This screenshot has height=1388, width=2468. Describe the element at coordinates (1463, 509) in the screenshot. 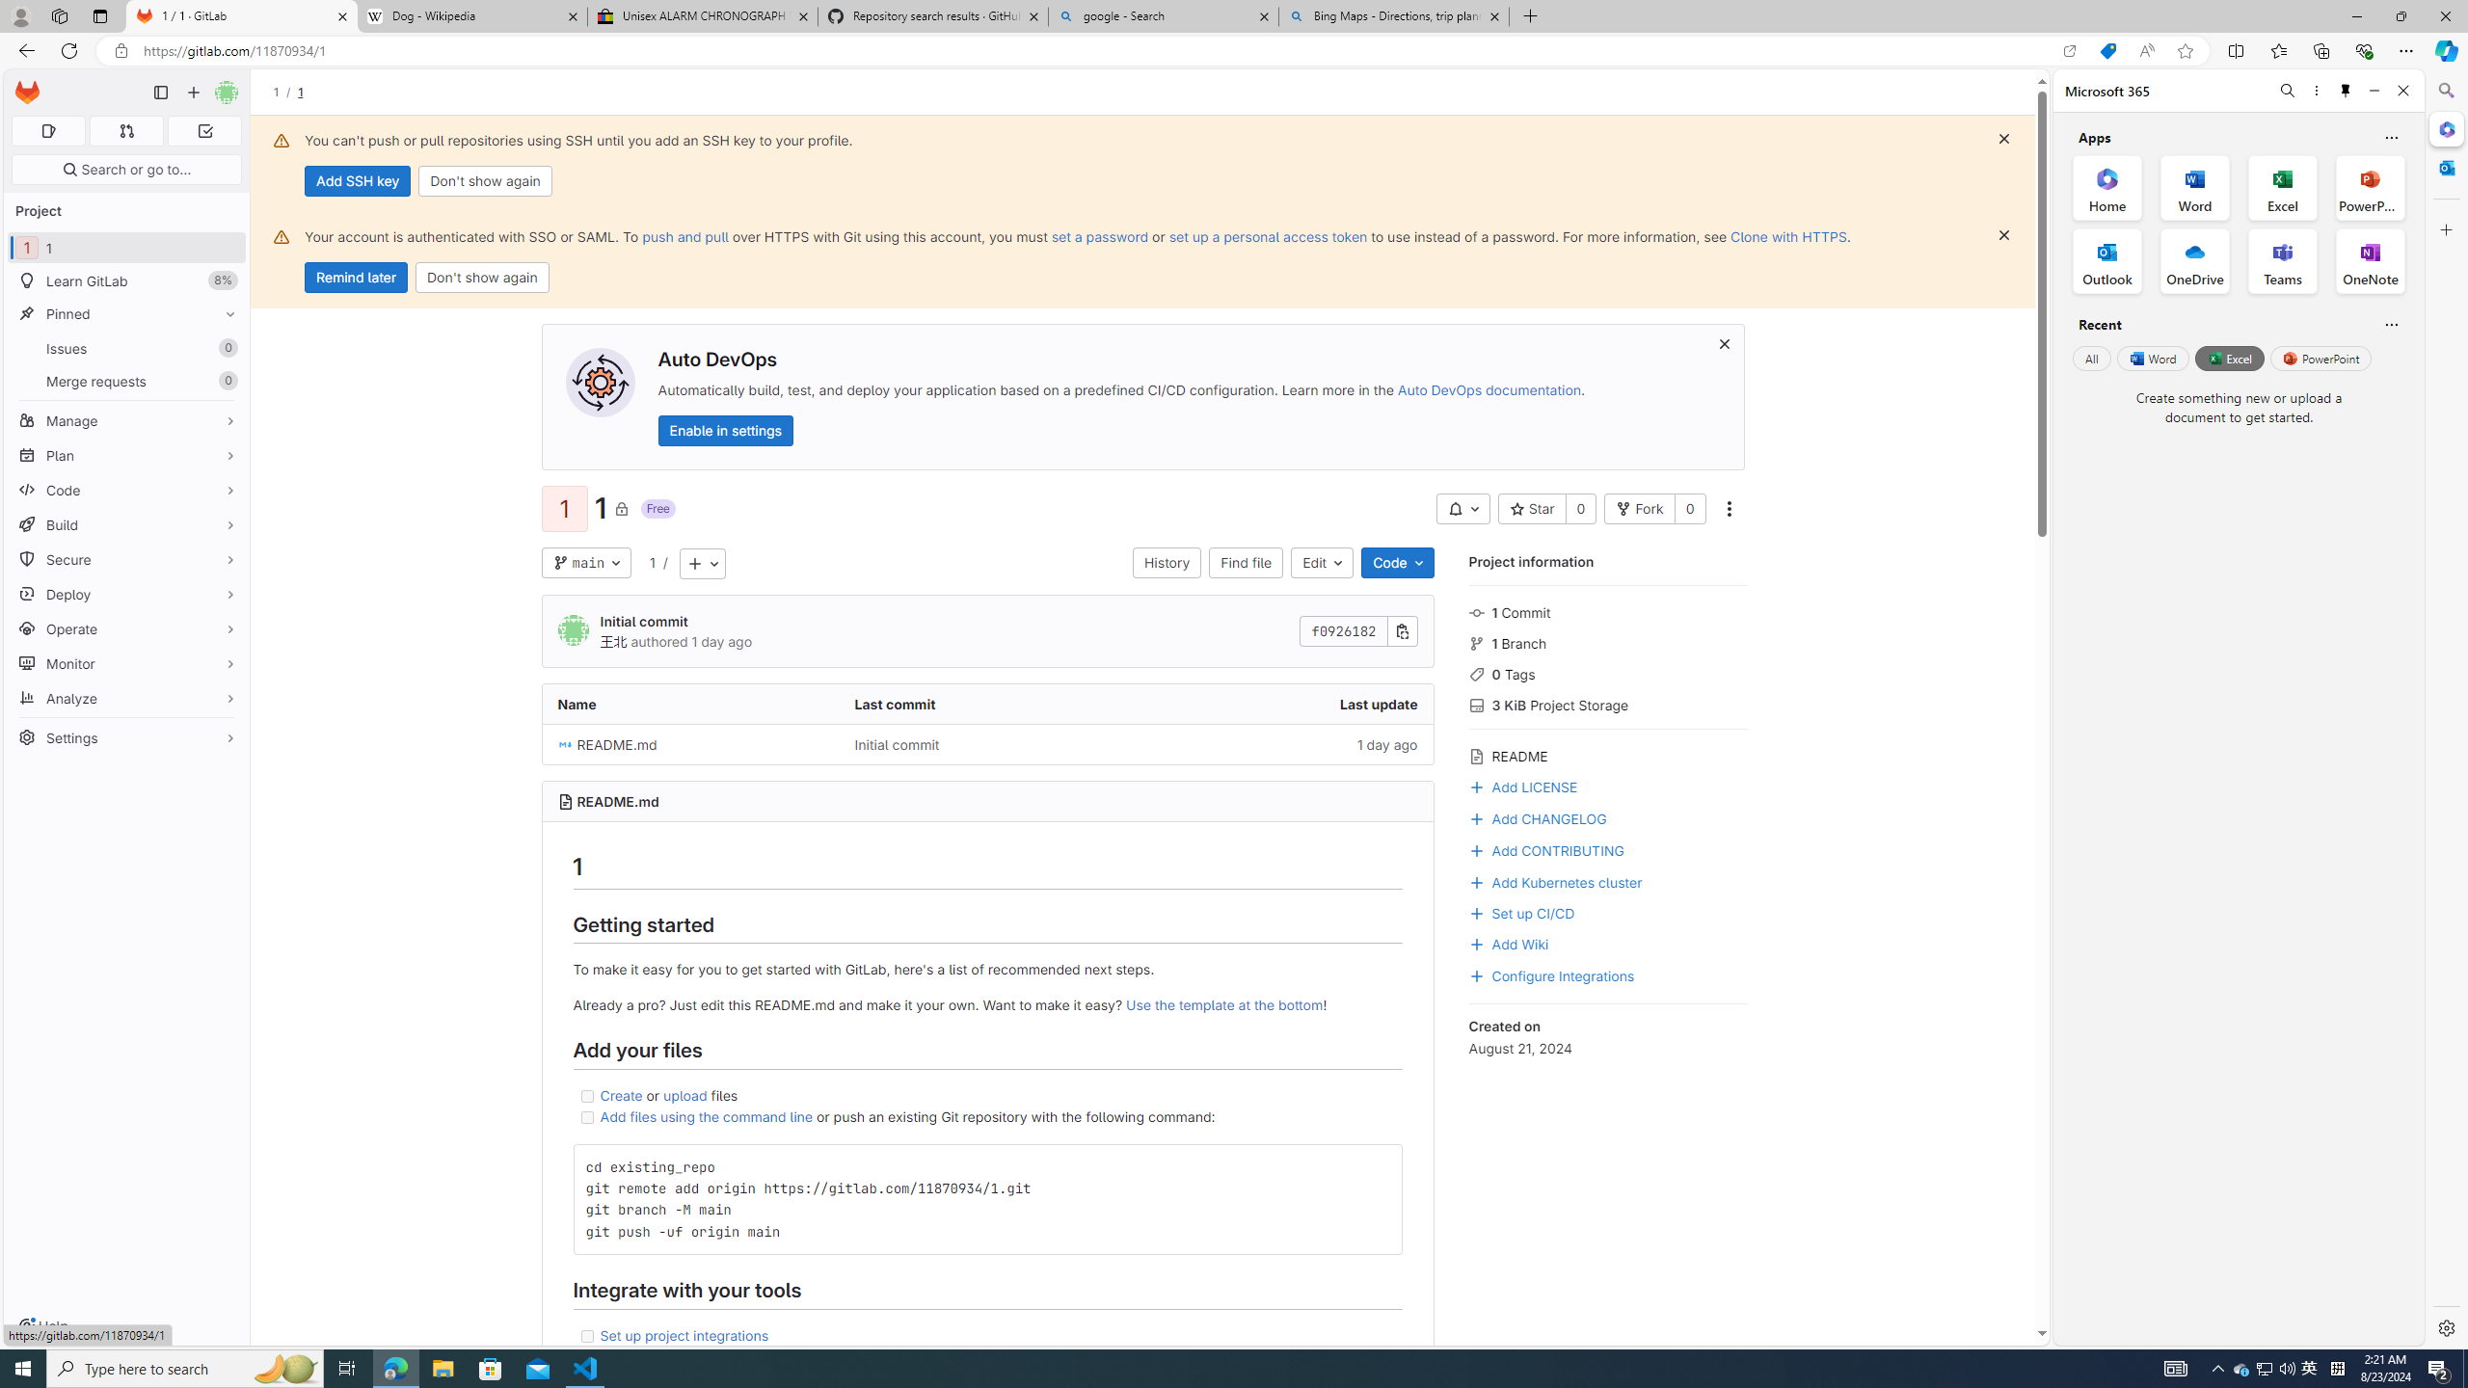

I see `AutomationID: __BVID__498__BV_toggle_` at that location.